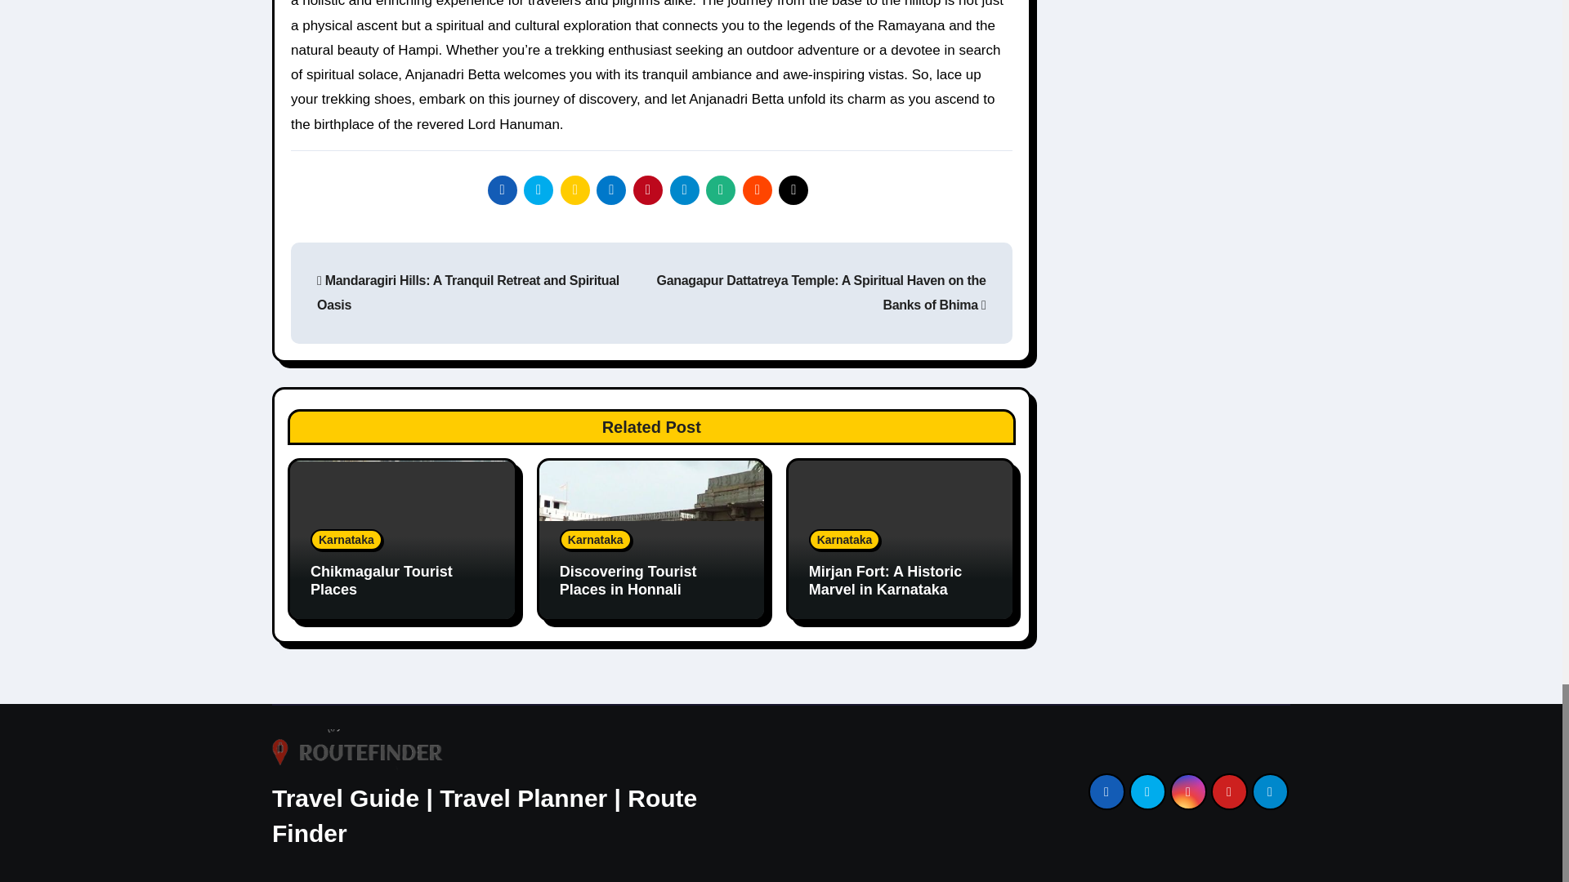 The width and height of the screenshot is (1569, 882). What do you see at coordinates (467, 292) in the screenshot?
I see `Mandaragiri Hills: A Tranquil Retreat and Spiritual Oasis` at bounding box center [467, 292].